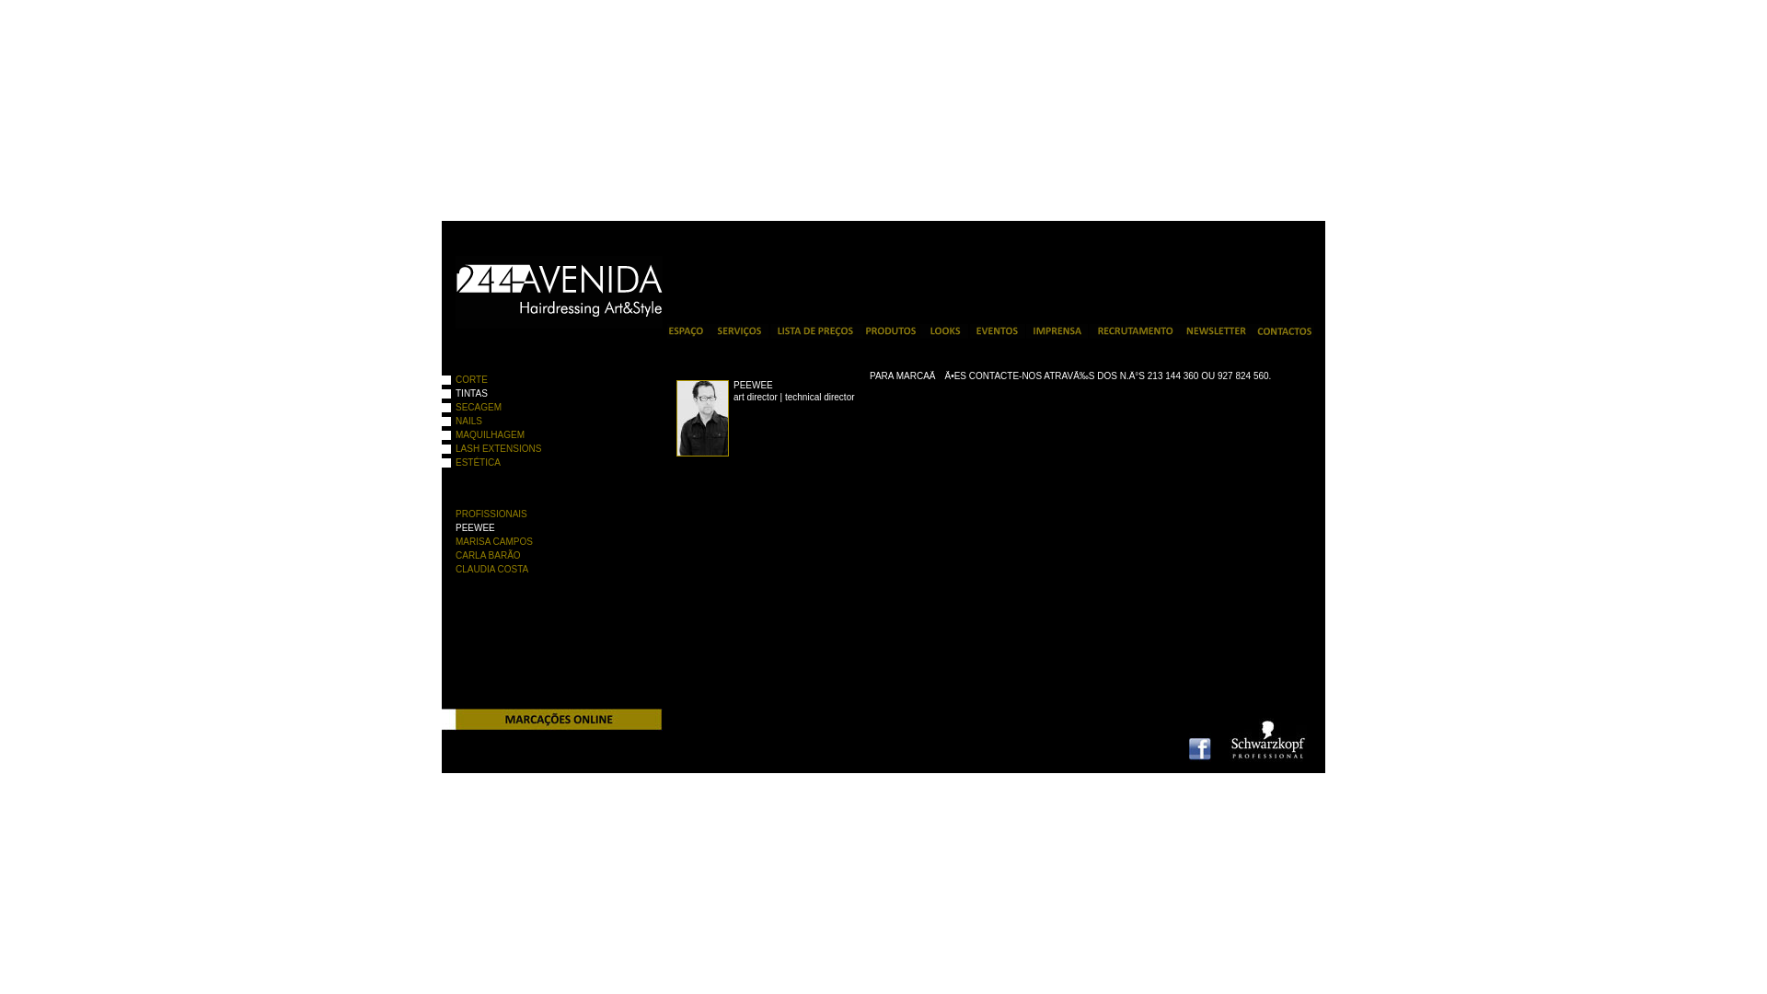 The height and width of the screenshot is (994, 1767). What do you see at coordinates (537, 435) in the screenshot?
I see `MAQUILHAGEM` at bounding box center [537, 435].